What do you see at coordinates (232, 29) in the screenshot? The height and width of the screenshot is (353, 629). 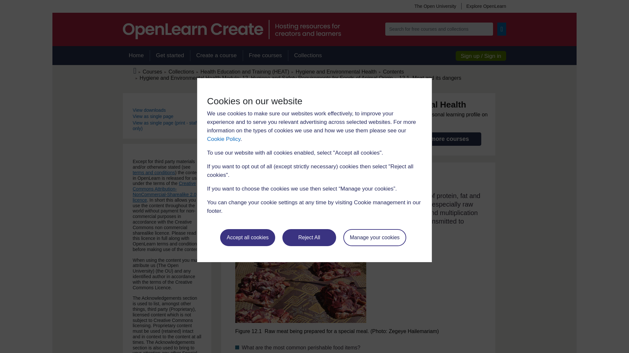 I see `OpenLearn Create` at bounding box center [232, 29].